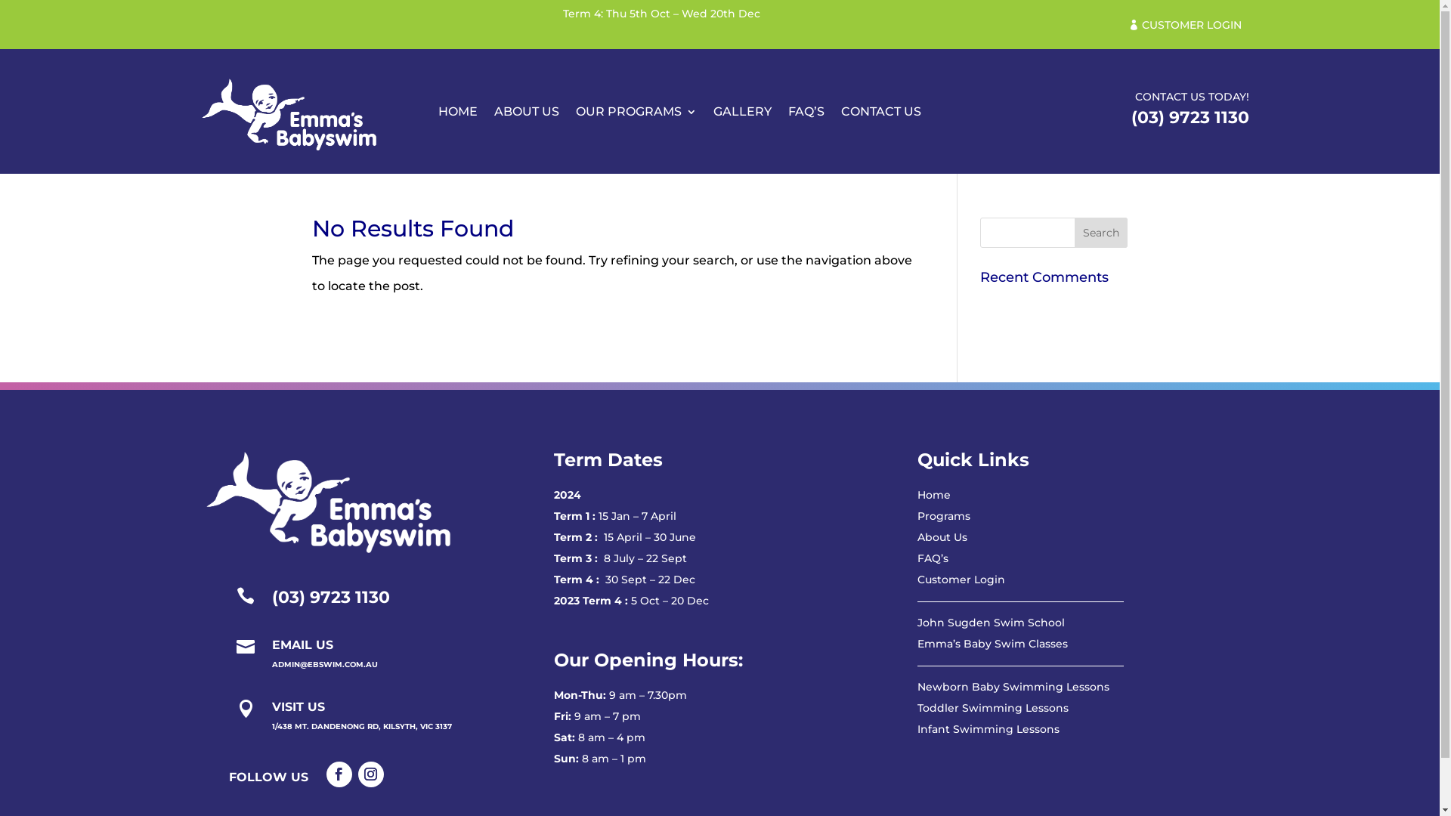 Image resolution: width=1451 pixels, height=816 pixels. What do you see at coordinates (993, 708) in the screenshot?
I see `Toddler Swimming Lessons` at bounding box center [993, 708].